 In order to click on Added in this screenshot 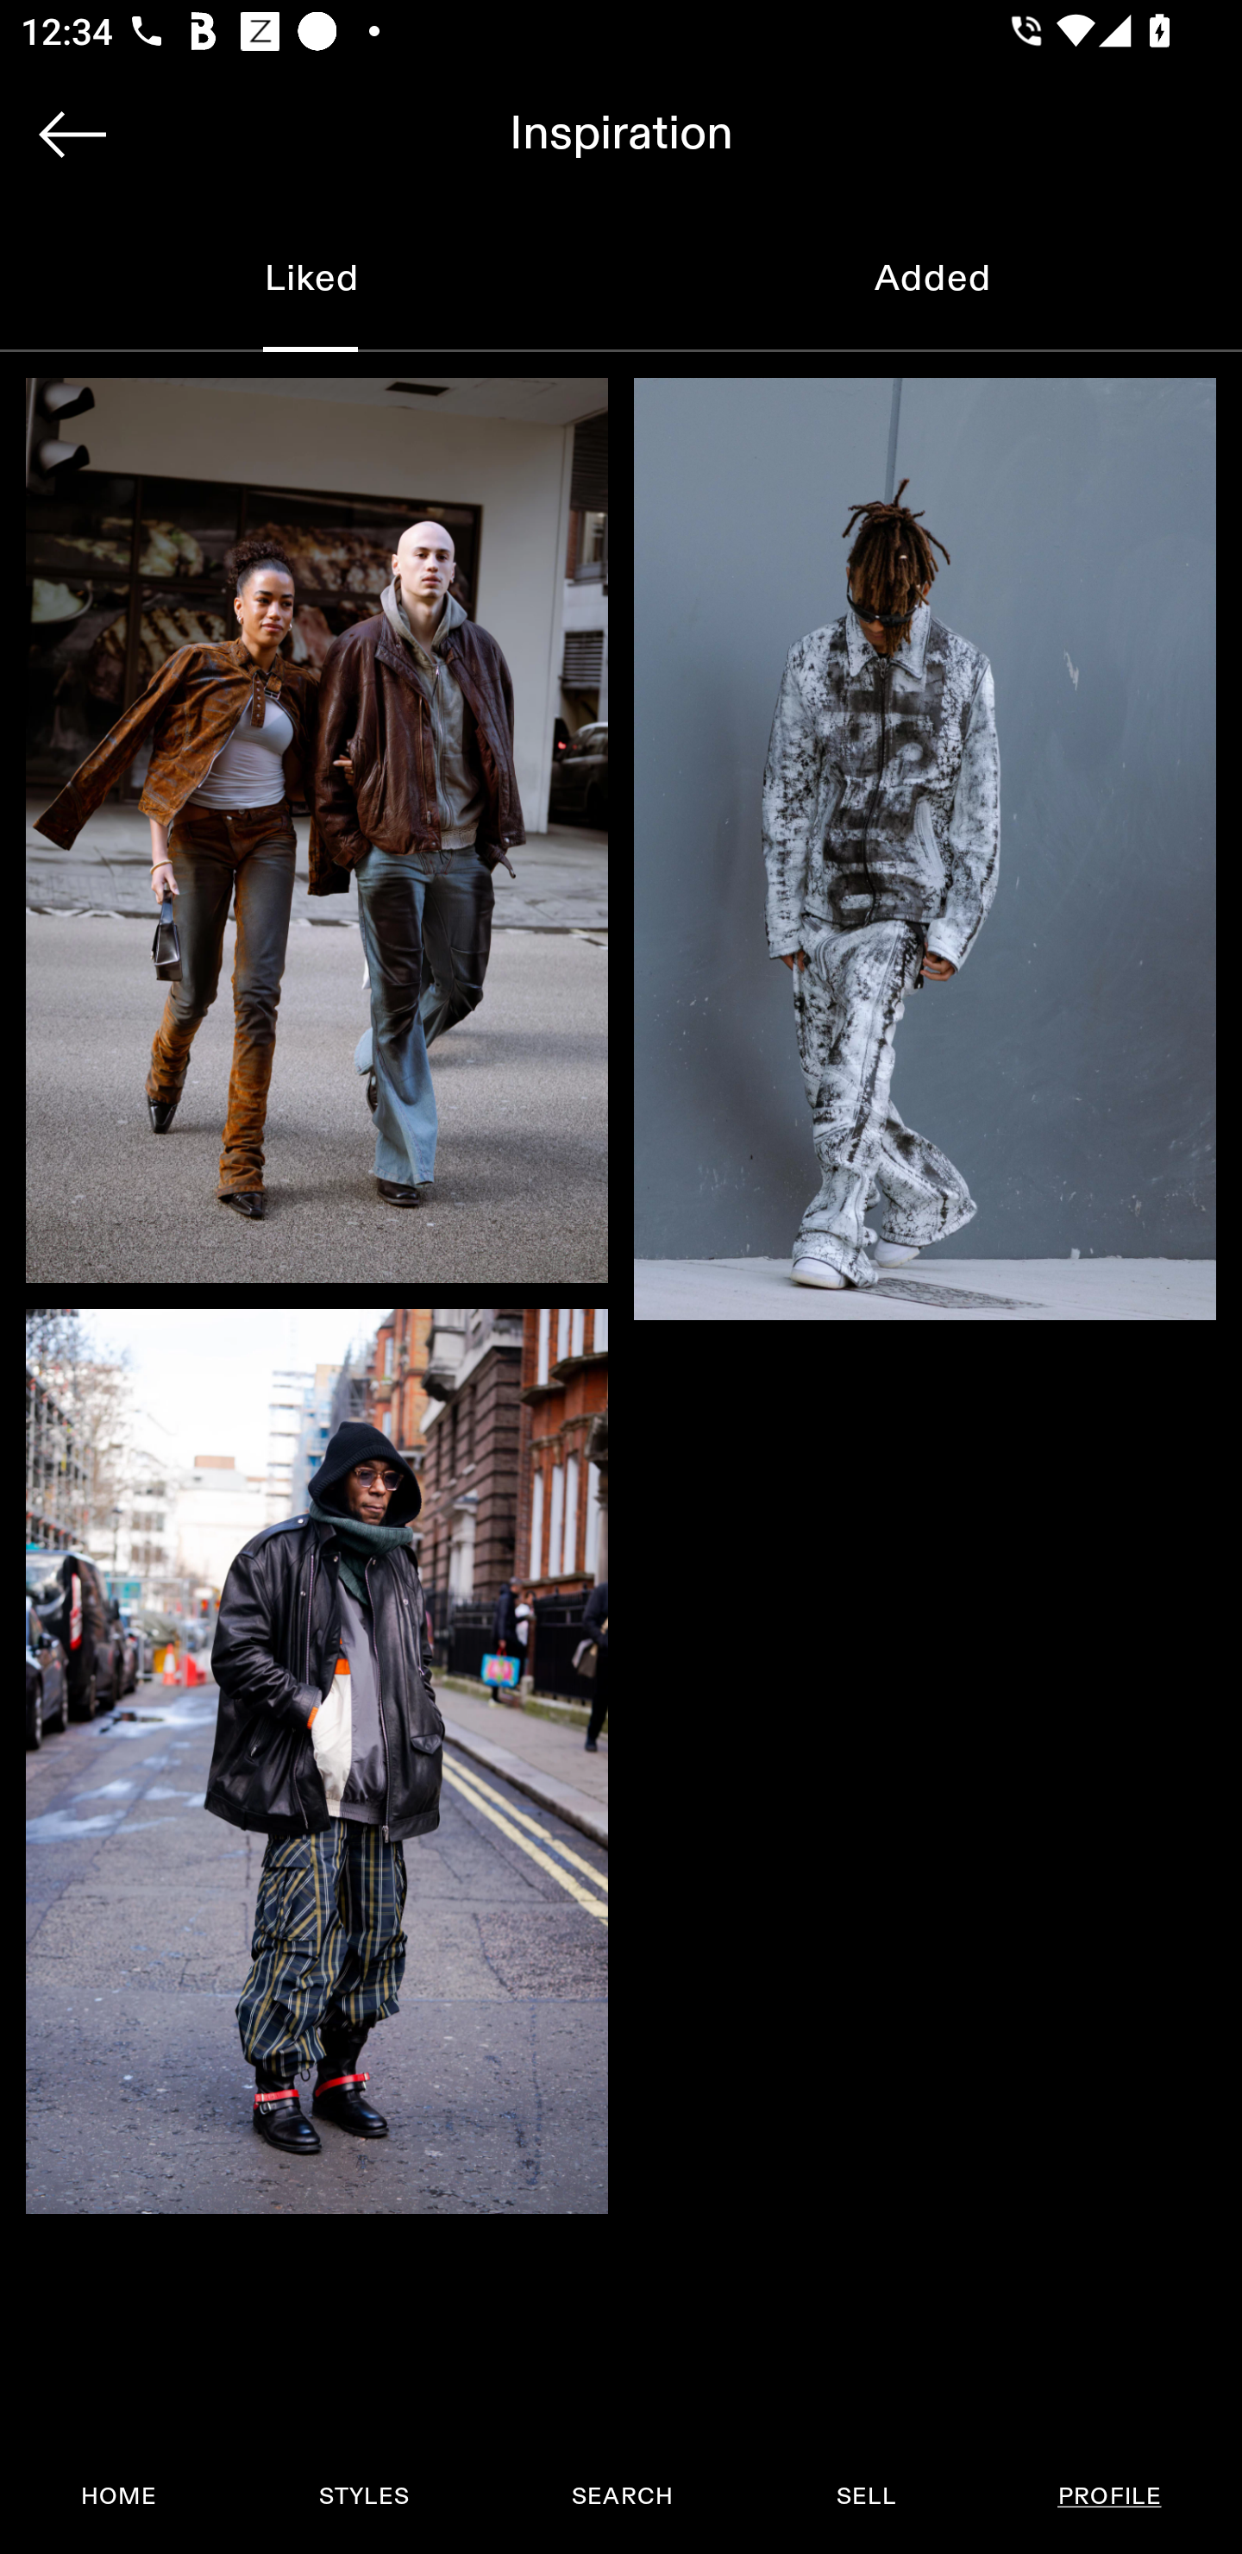, I will do `click(931, 280)`.